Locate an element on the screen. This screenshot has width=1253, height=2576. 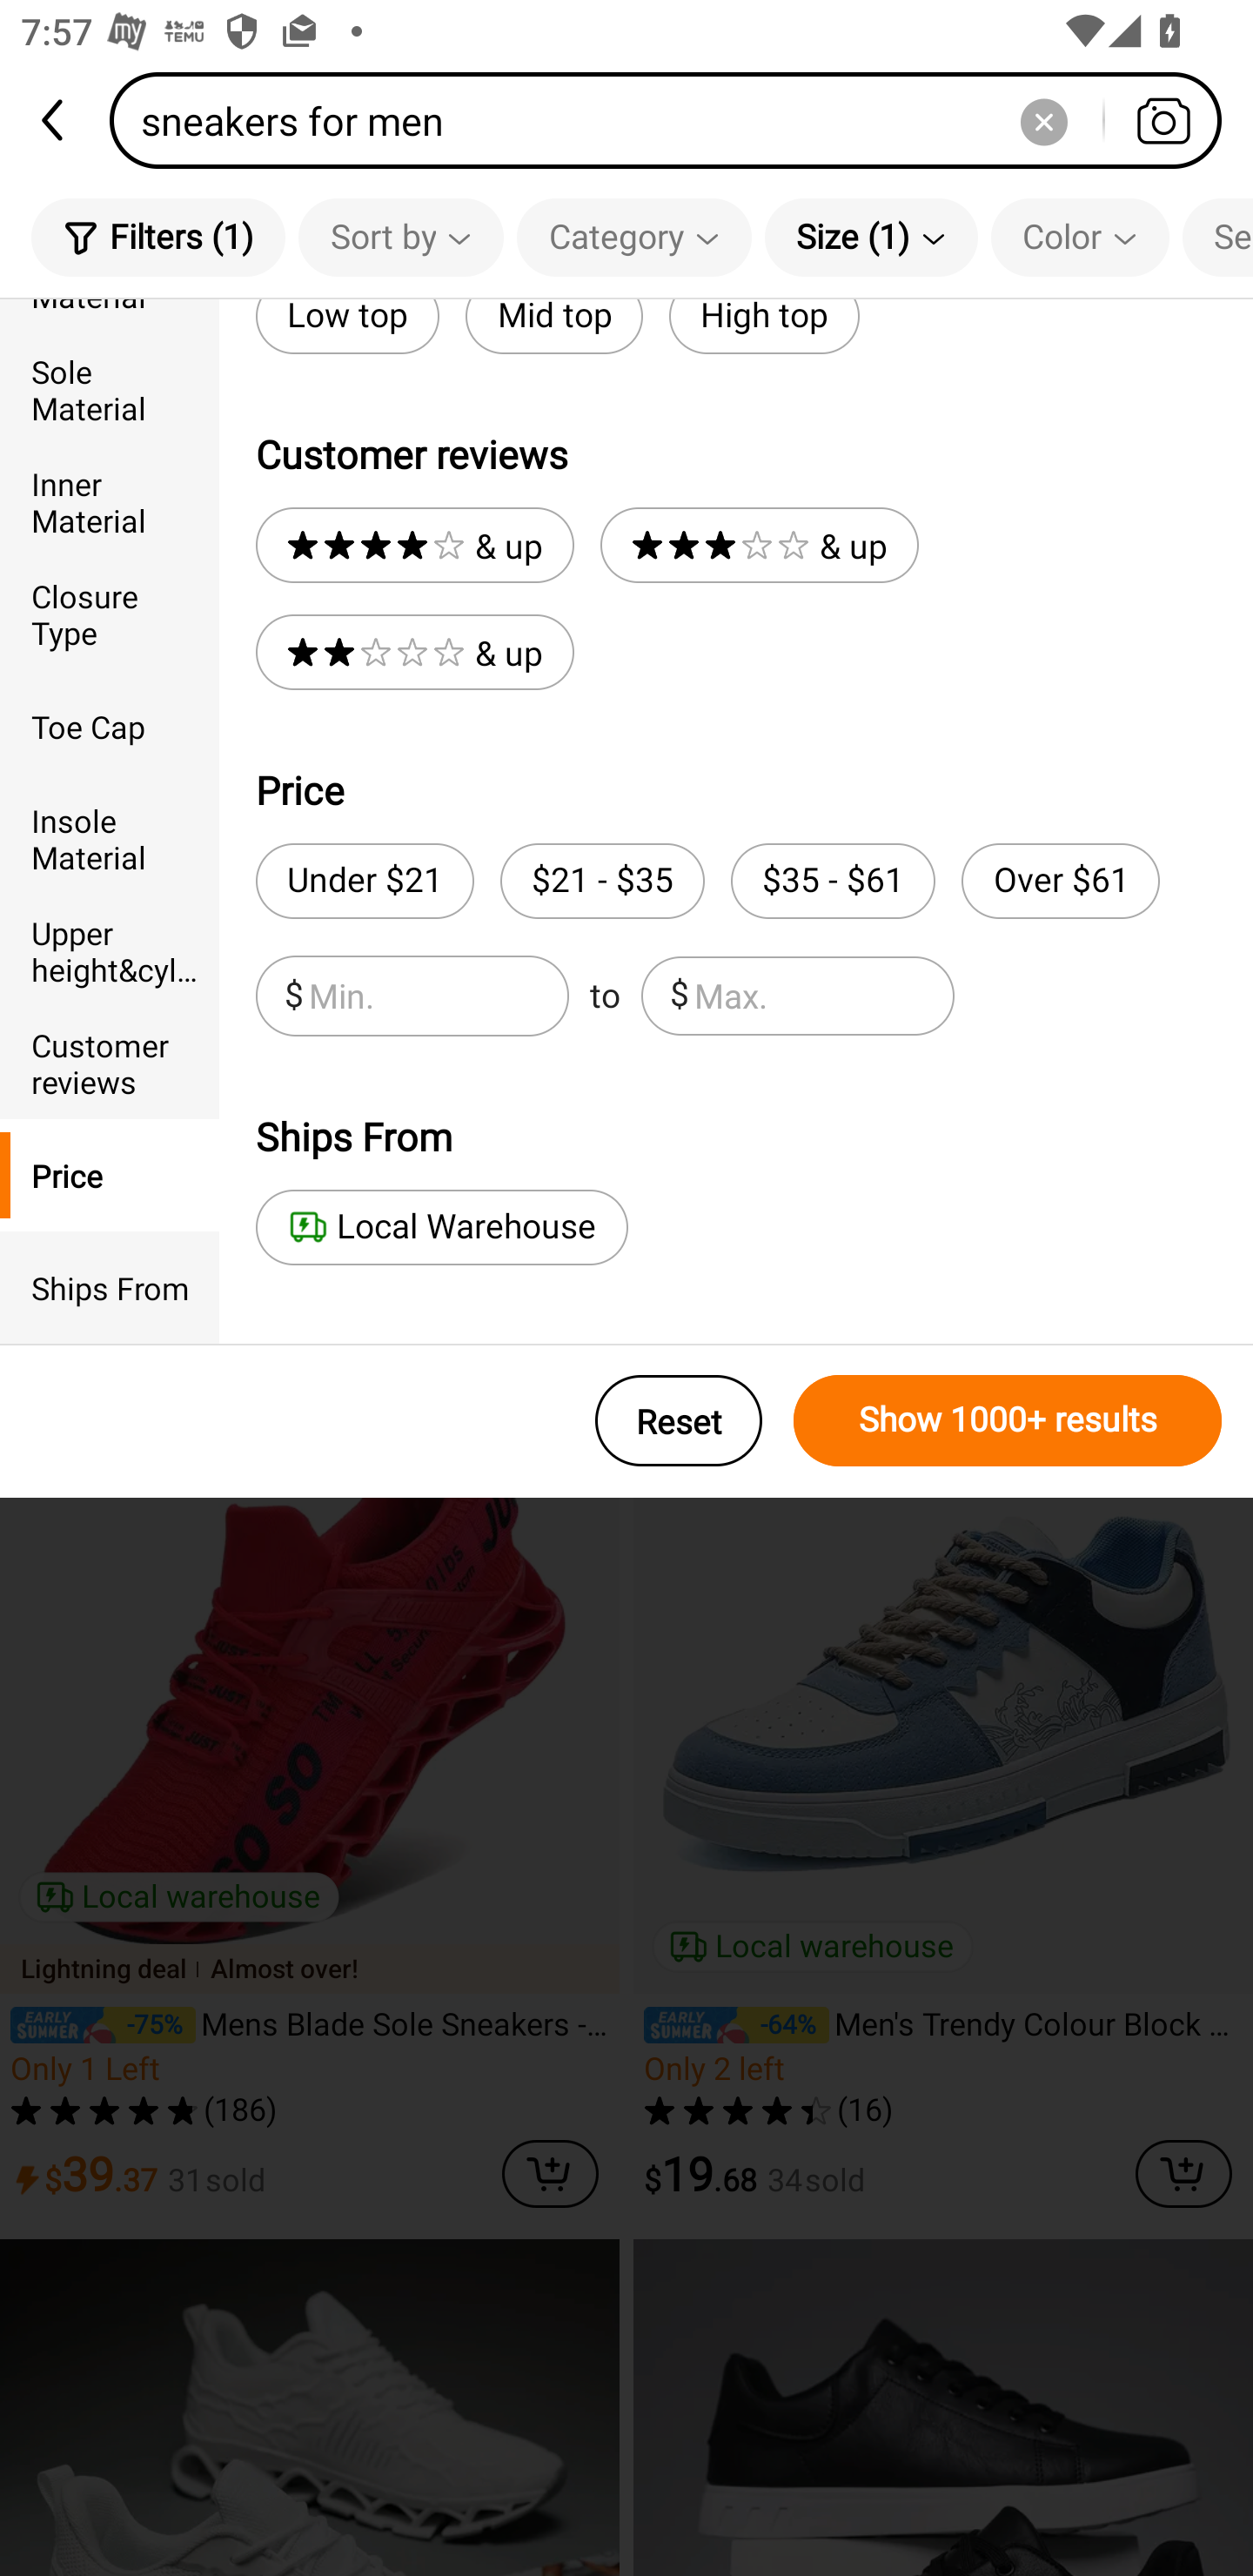
Filters (1) is located at coordinates (158, 237).